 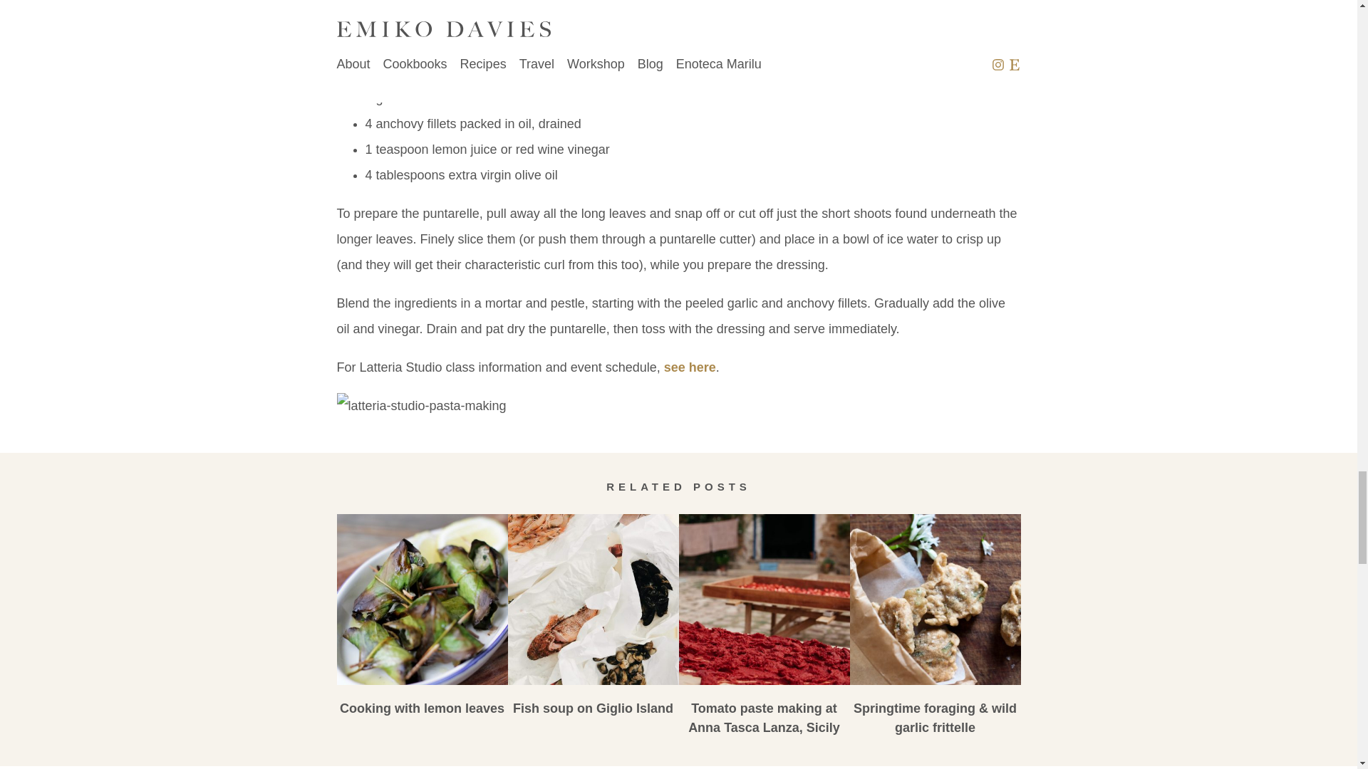 I want to click on Fish soup on Giglio, so click(x=593, y=600).